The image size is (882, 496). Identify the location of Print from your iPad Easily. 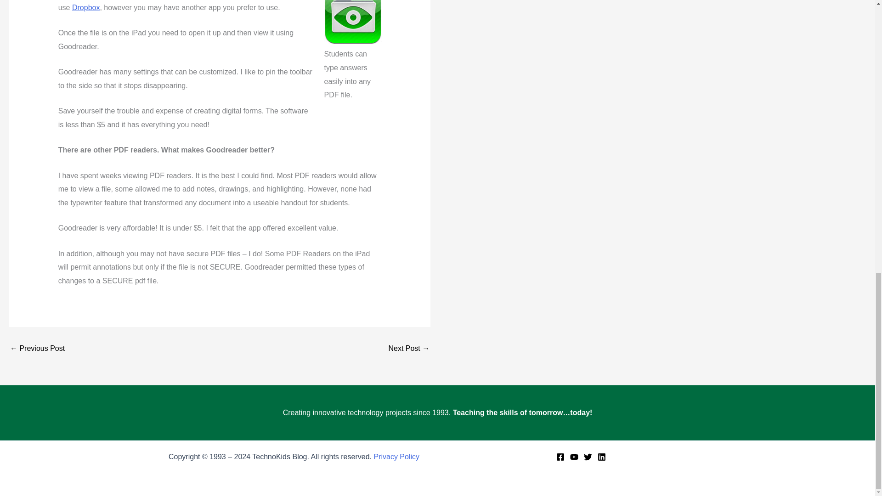
(37, 348).